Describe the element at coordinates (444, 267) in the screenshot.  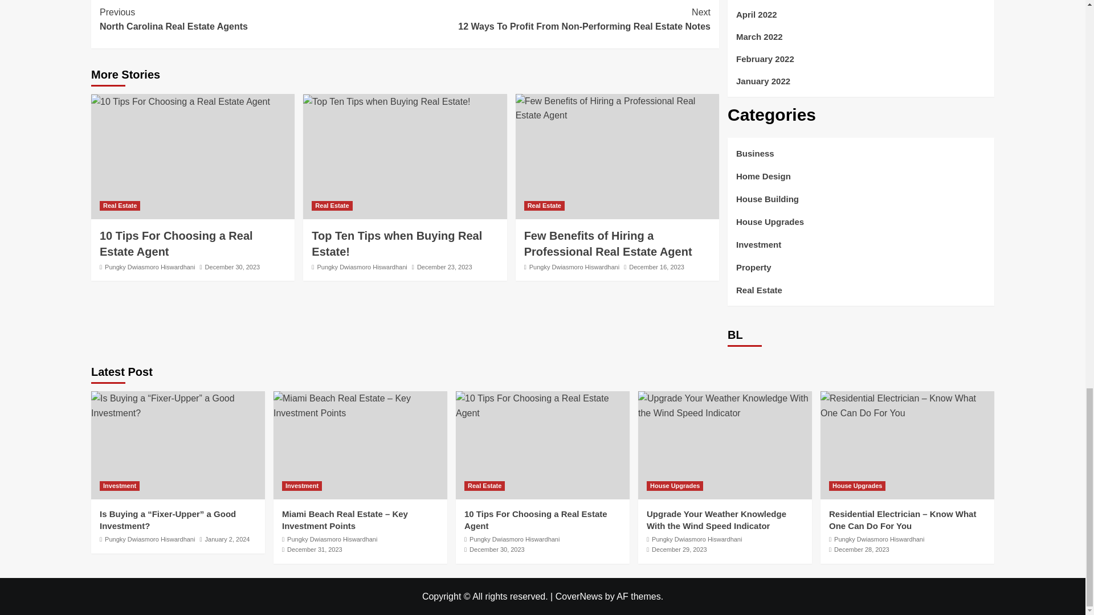
I see `10 Tips For Choosing a Real Estate Agent` at that location.